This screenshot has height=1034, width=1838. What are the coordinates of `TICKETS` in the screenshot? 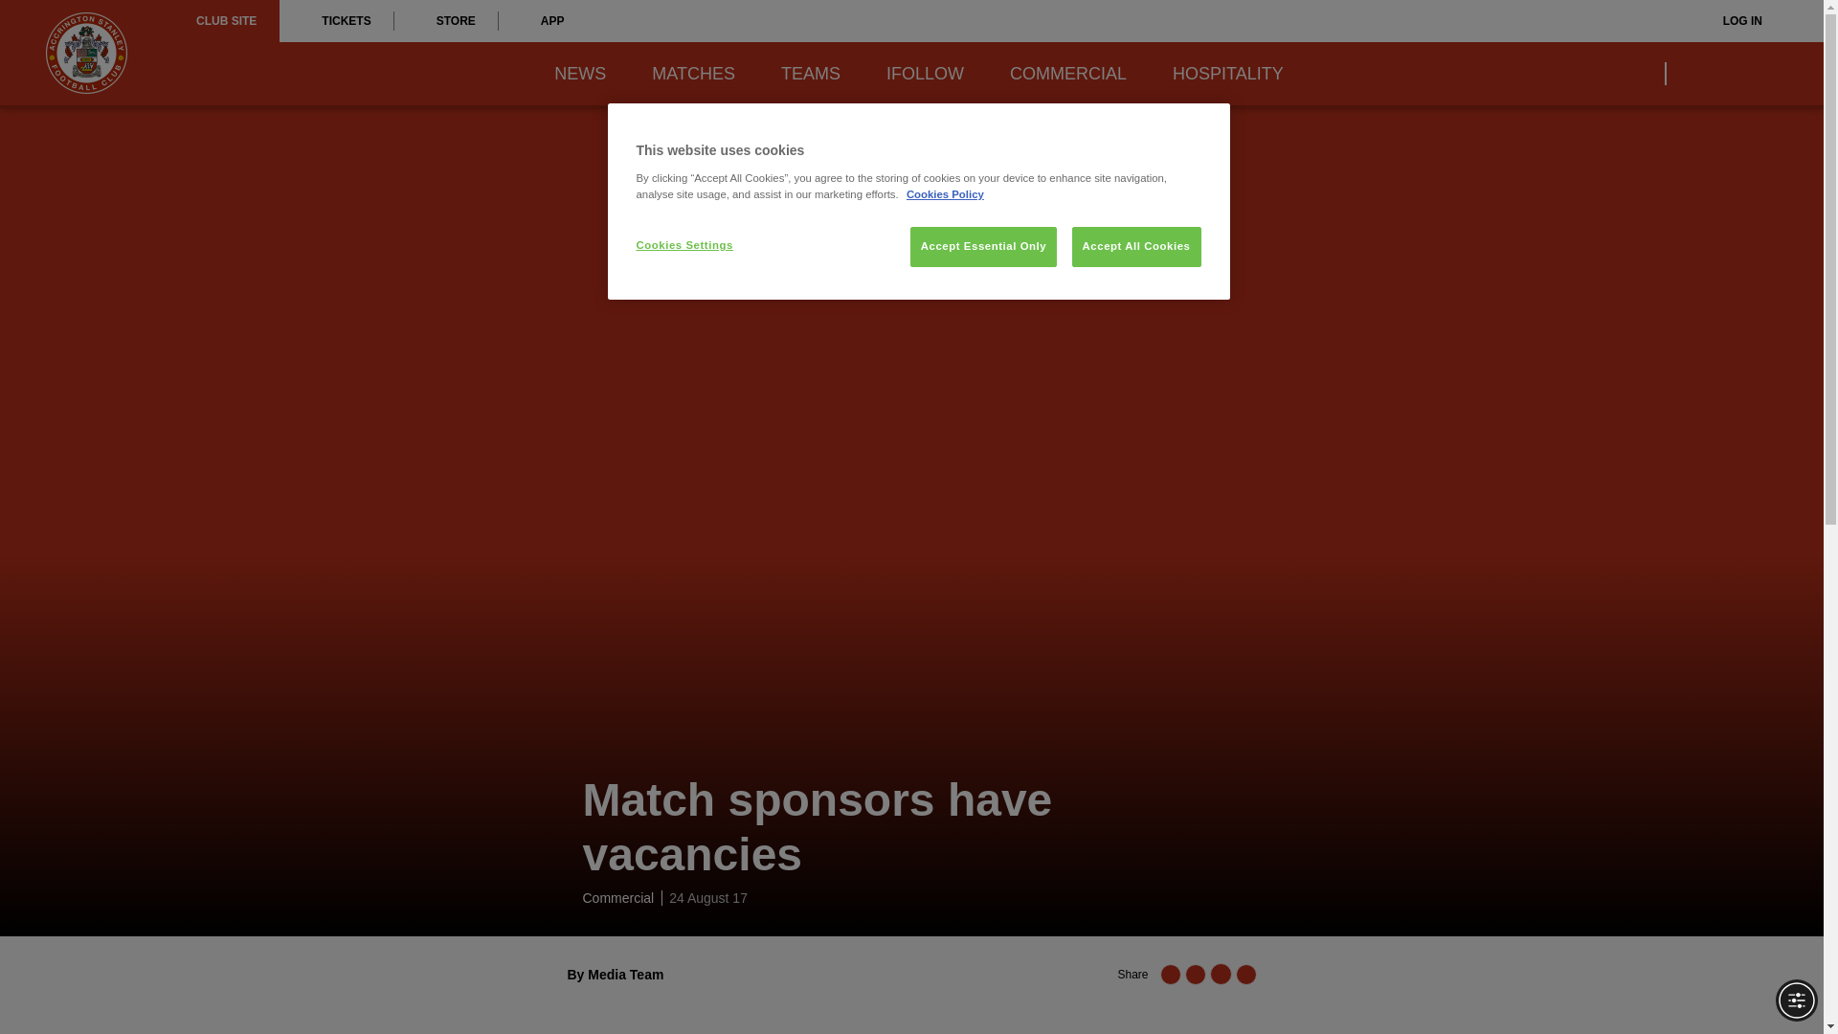 It's located at (335, 21).